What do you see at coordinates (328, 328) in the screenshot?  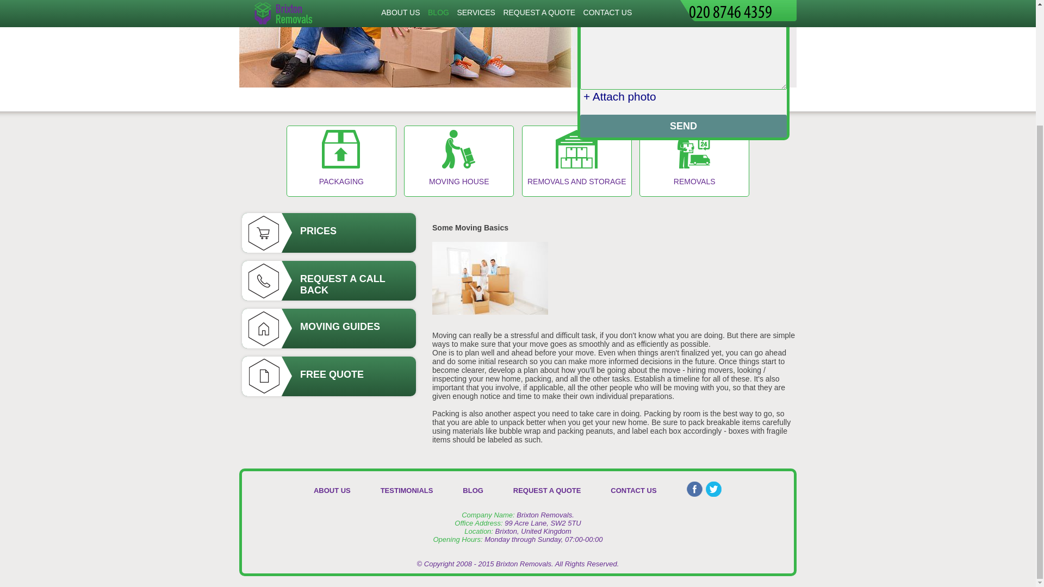 I see `MOVING GUIDES` at bounding box center [328, 328].